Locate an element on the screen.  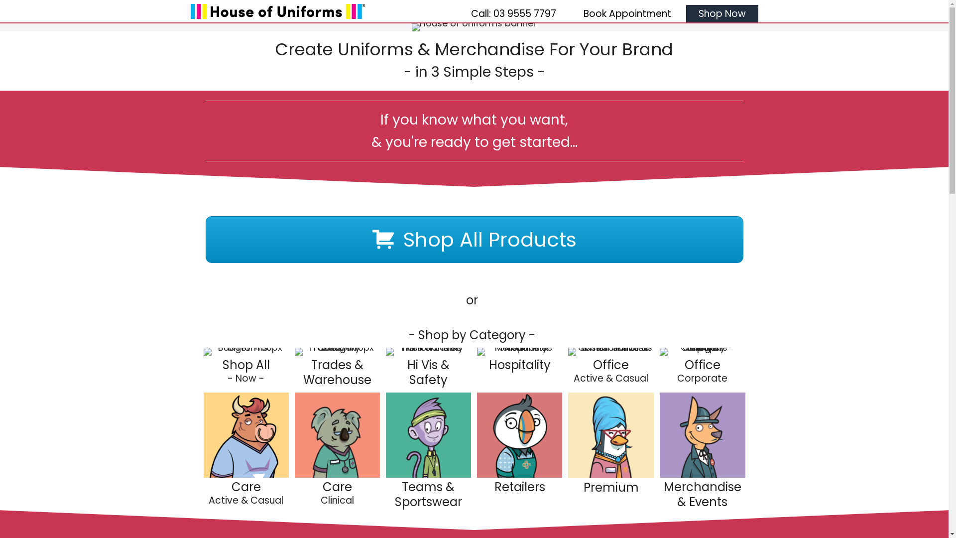
Retailers is located at coordinates (520, 487).